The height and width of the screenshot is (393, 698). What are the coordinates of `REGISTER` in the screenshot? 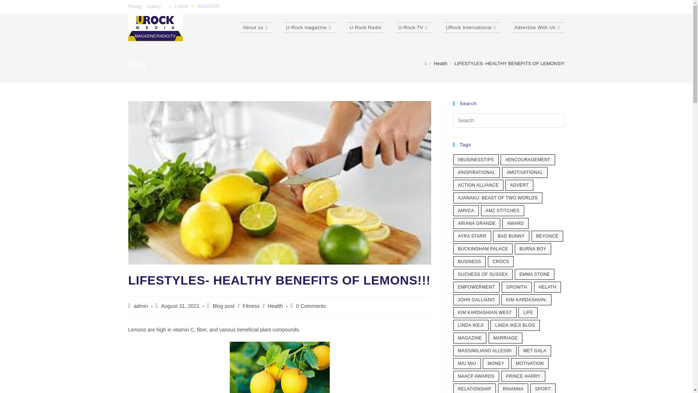 It's located at (204, 6).